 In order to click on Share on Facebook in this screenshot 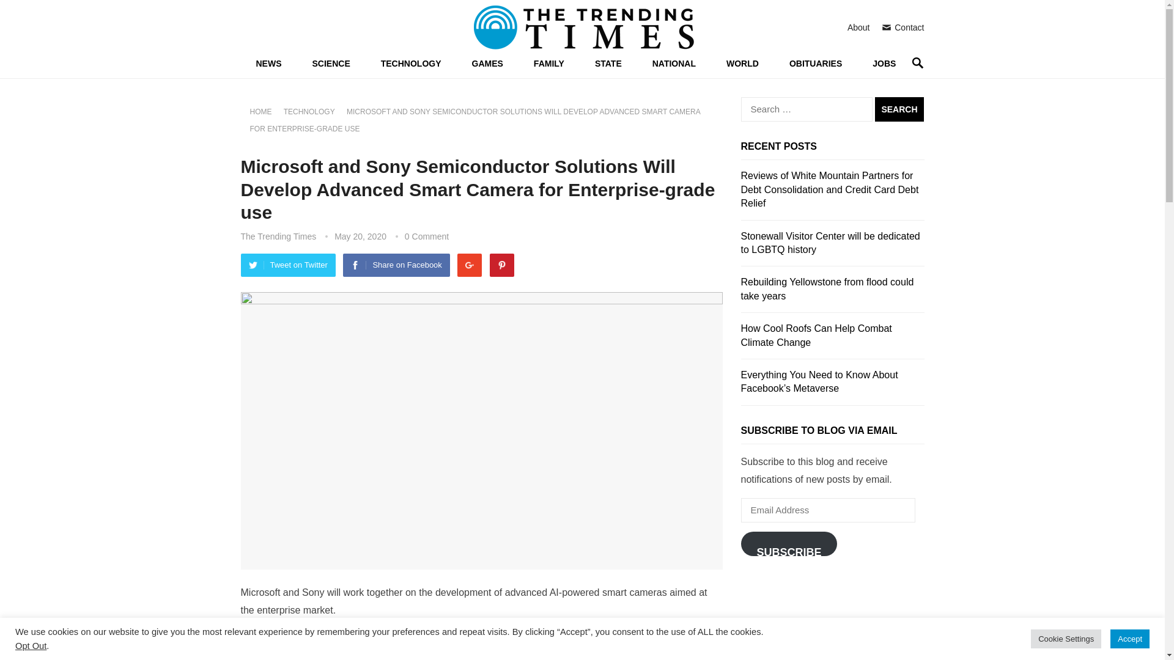, I will do `click(396, 265)`.